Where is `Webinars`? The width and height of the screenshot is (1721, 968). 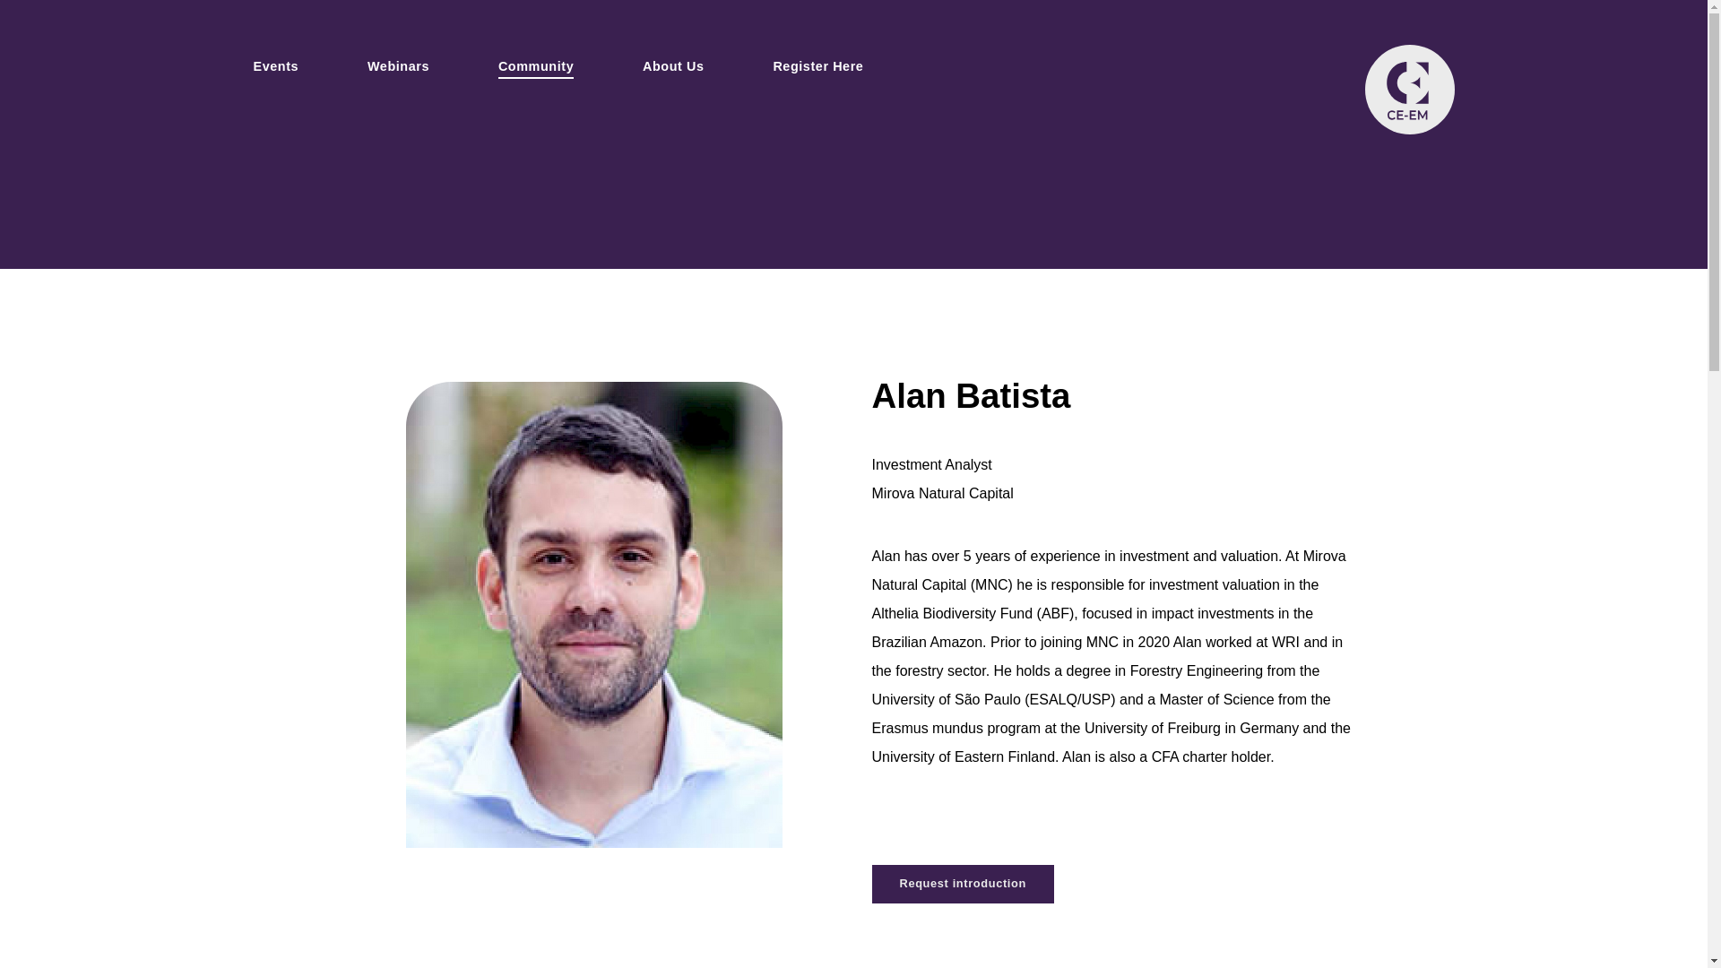
Webinars is located at coordinates (398, 66).